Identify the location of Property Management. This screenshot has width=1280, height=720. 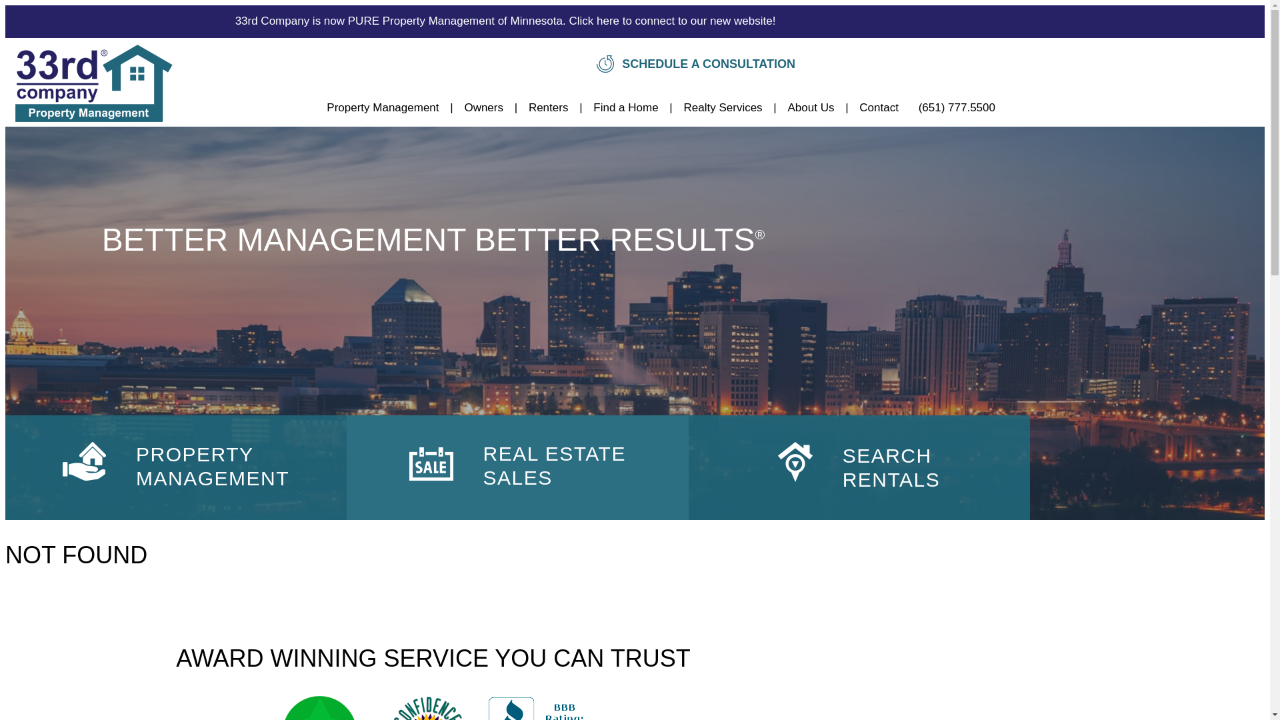
(383, 108).